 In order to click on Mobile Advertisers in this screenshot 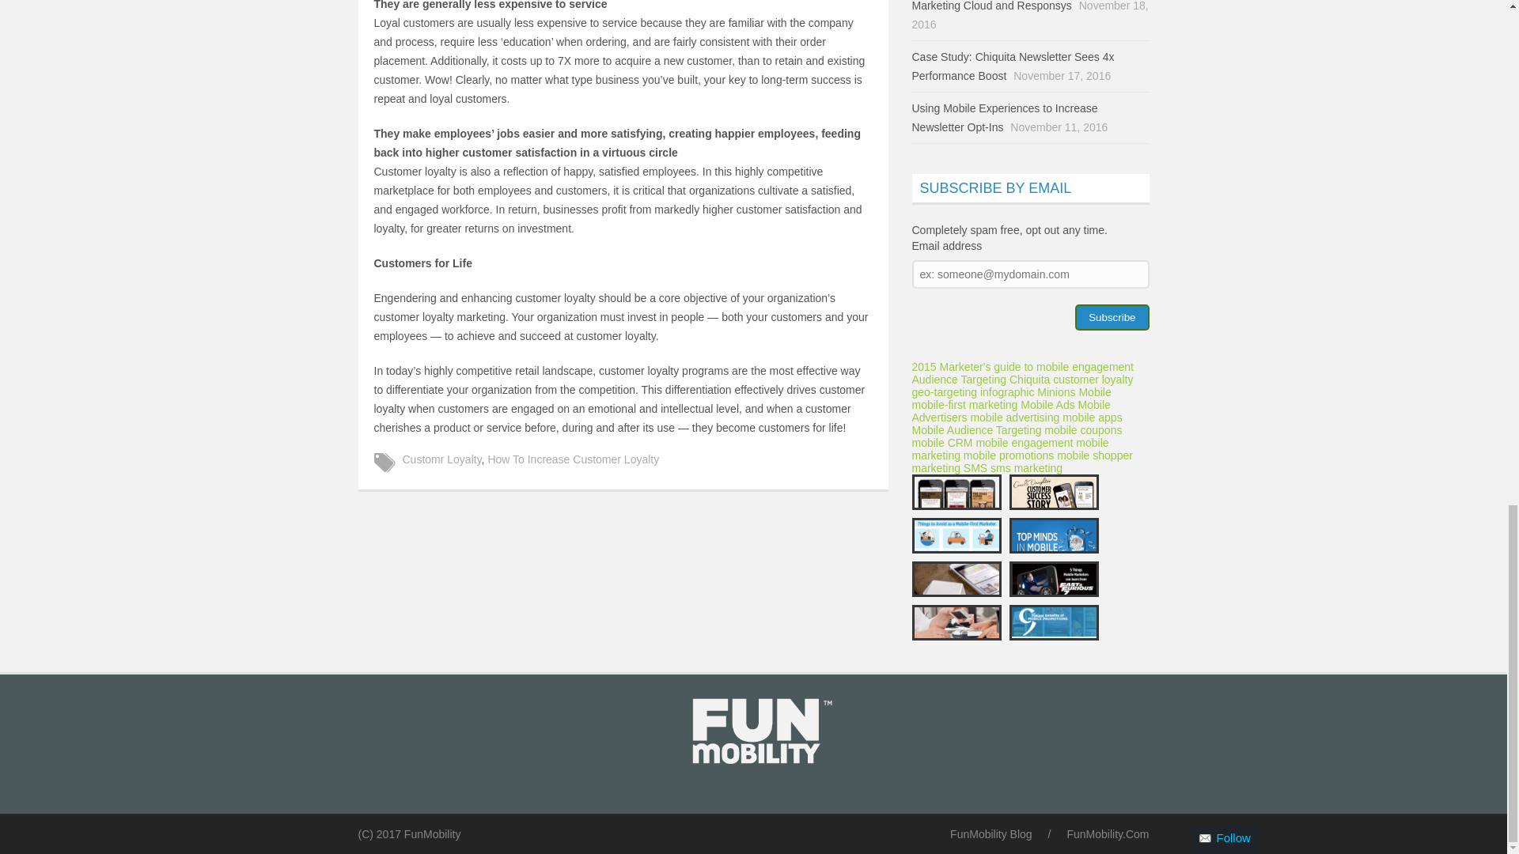, I will do `click(1011, 411)`.